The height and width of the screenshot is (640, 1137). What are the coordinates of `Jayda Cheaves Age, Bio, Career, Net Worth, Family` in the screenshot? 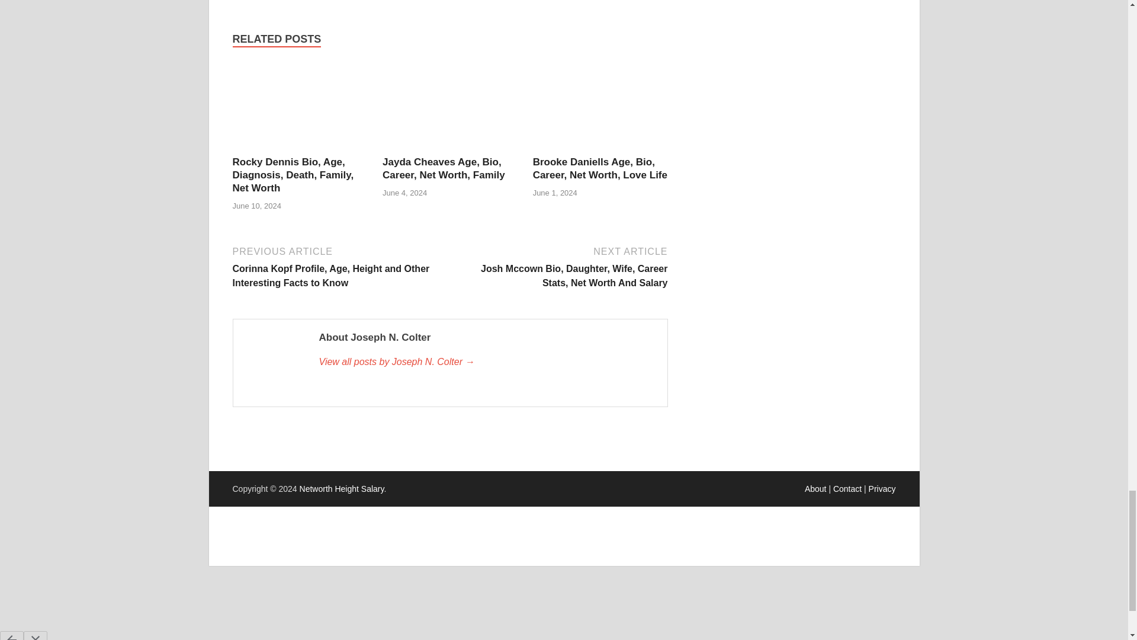 It's located at (443, 168).